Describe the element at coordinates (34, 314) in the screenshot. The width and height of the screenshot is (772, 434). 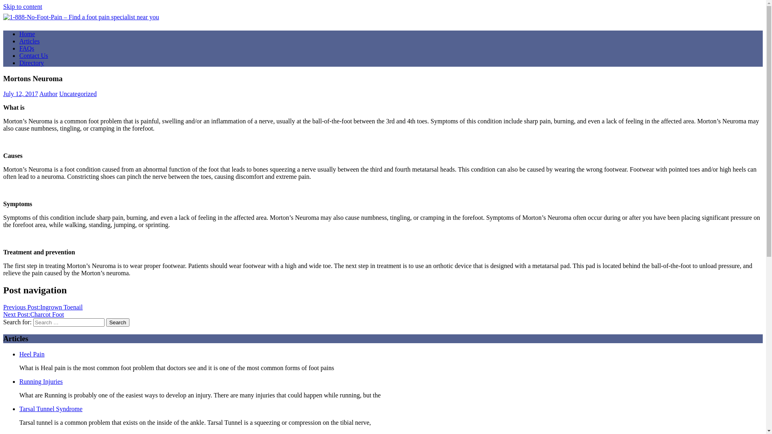
I see `Next Post:Charcot Foot` at that location.